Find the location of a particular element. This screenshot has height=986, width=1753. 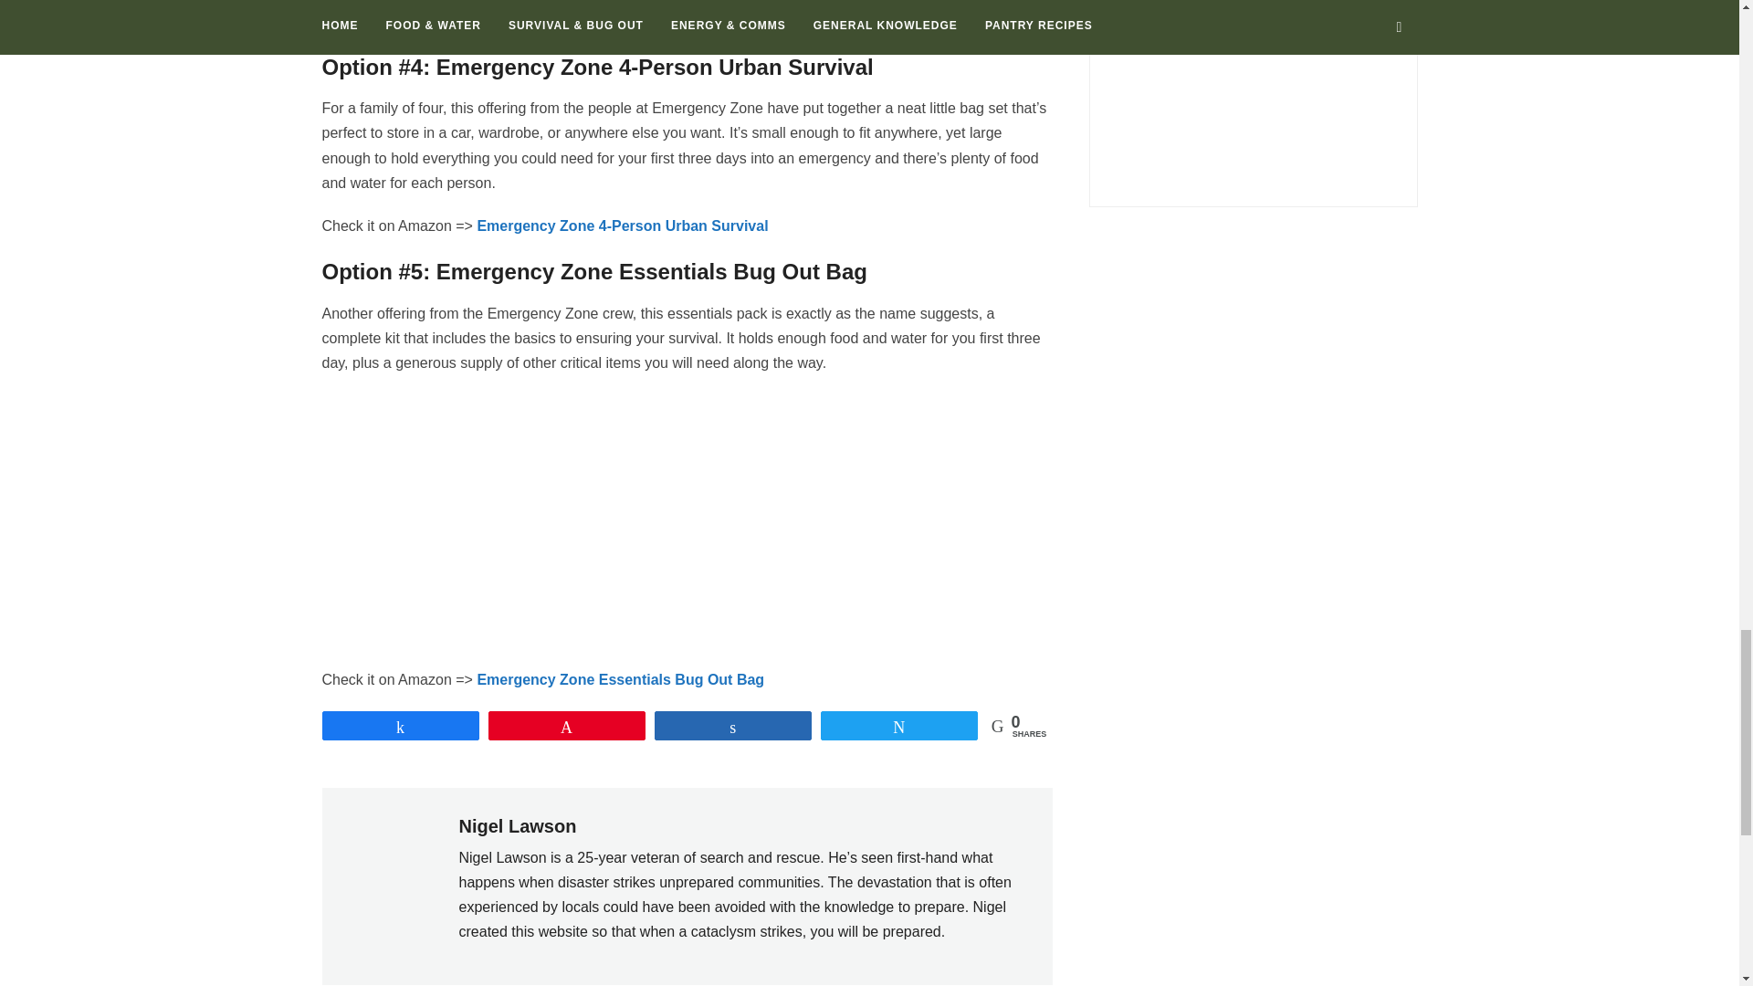

Nigel Lawson is located at coordinates (517, 825).